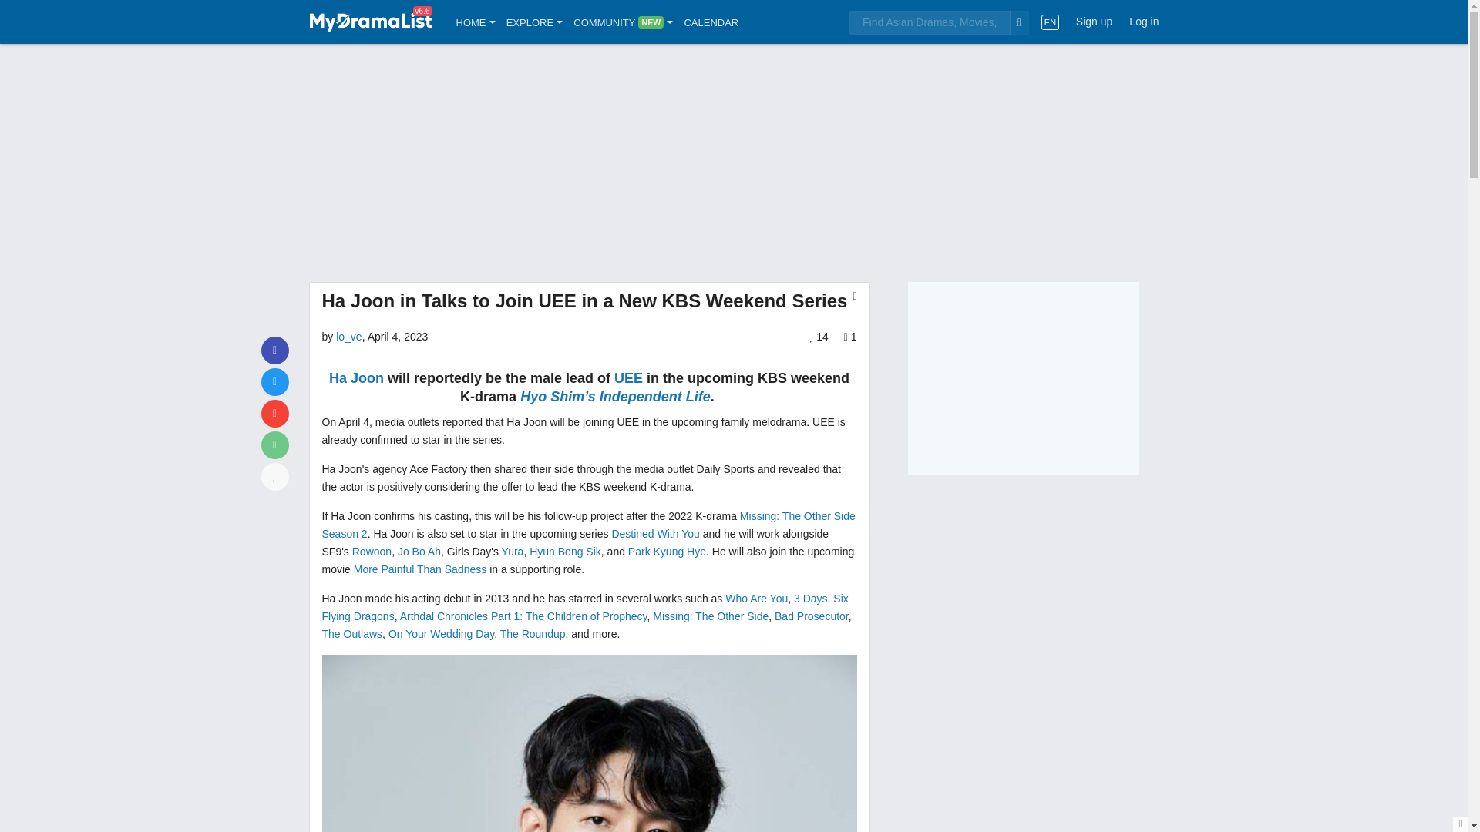 The height and width of the screenshot is (832, 1480). What do you see at coordinates (441, 633) in the screenshot?
I see `On Your Wedding Day` at bounding box center [441, 633].